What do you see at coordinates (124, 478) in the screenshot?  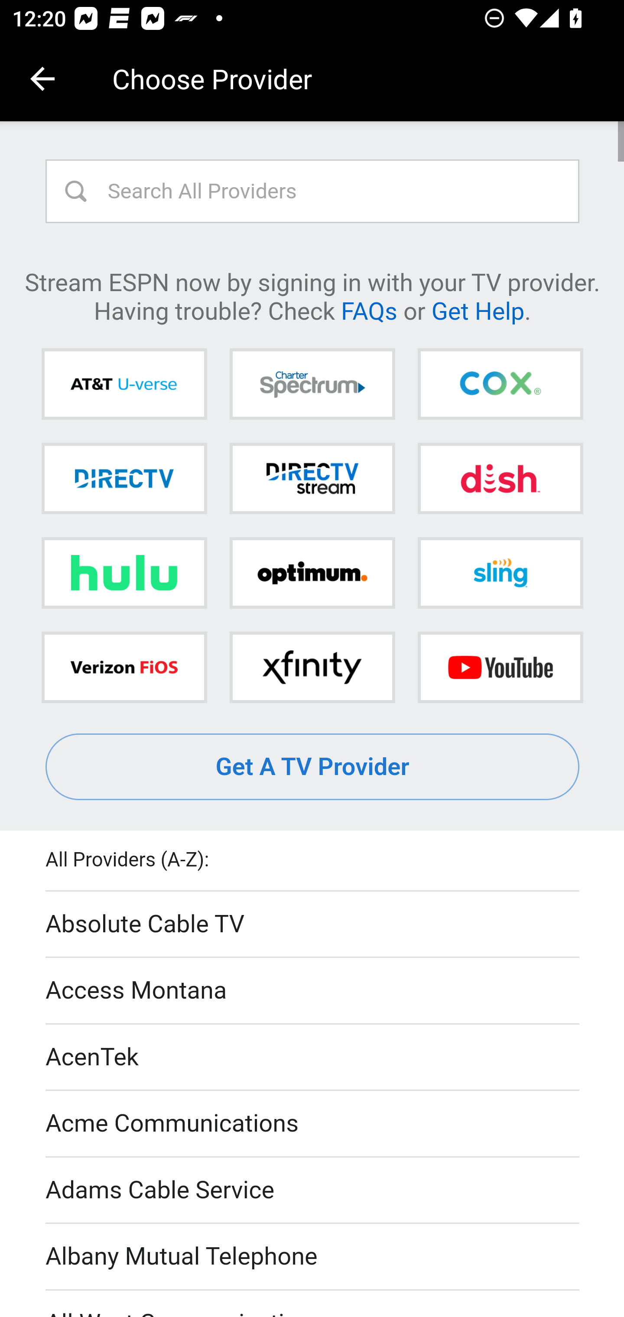 I see `DIRECTV` at bounding box center [124, 478].